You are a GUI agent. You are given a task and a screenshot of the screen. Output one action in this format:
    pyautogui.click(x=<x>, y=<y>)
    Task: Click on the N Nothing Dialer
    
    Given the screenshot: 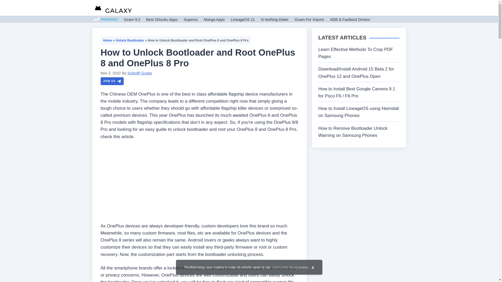 What is the action you would take?
    pyautogui.click(x=275, y=19)
    